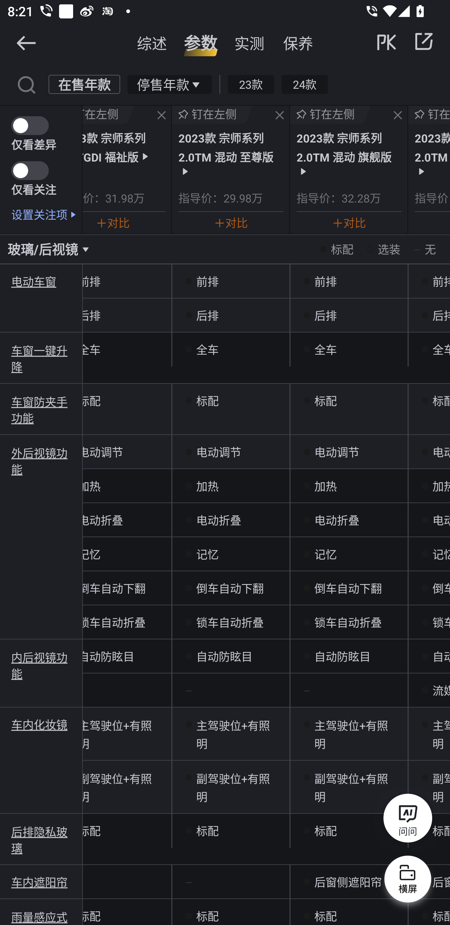 Image resolution: width=450 pixels, height=925 pixels. Describe the element at coordinates (41, 461) in the screenshot. I see `外后视镜功能` at that location.